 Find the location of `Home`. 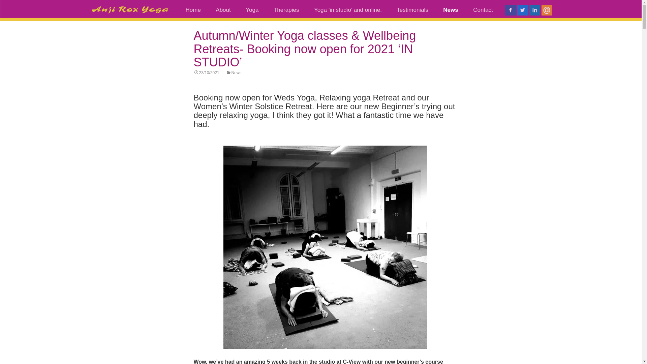

Home is located at coordinates (193, 10).